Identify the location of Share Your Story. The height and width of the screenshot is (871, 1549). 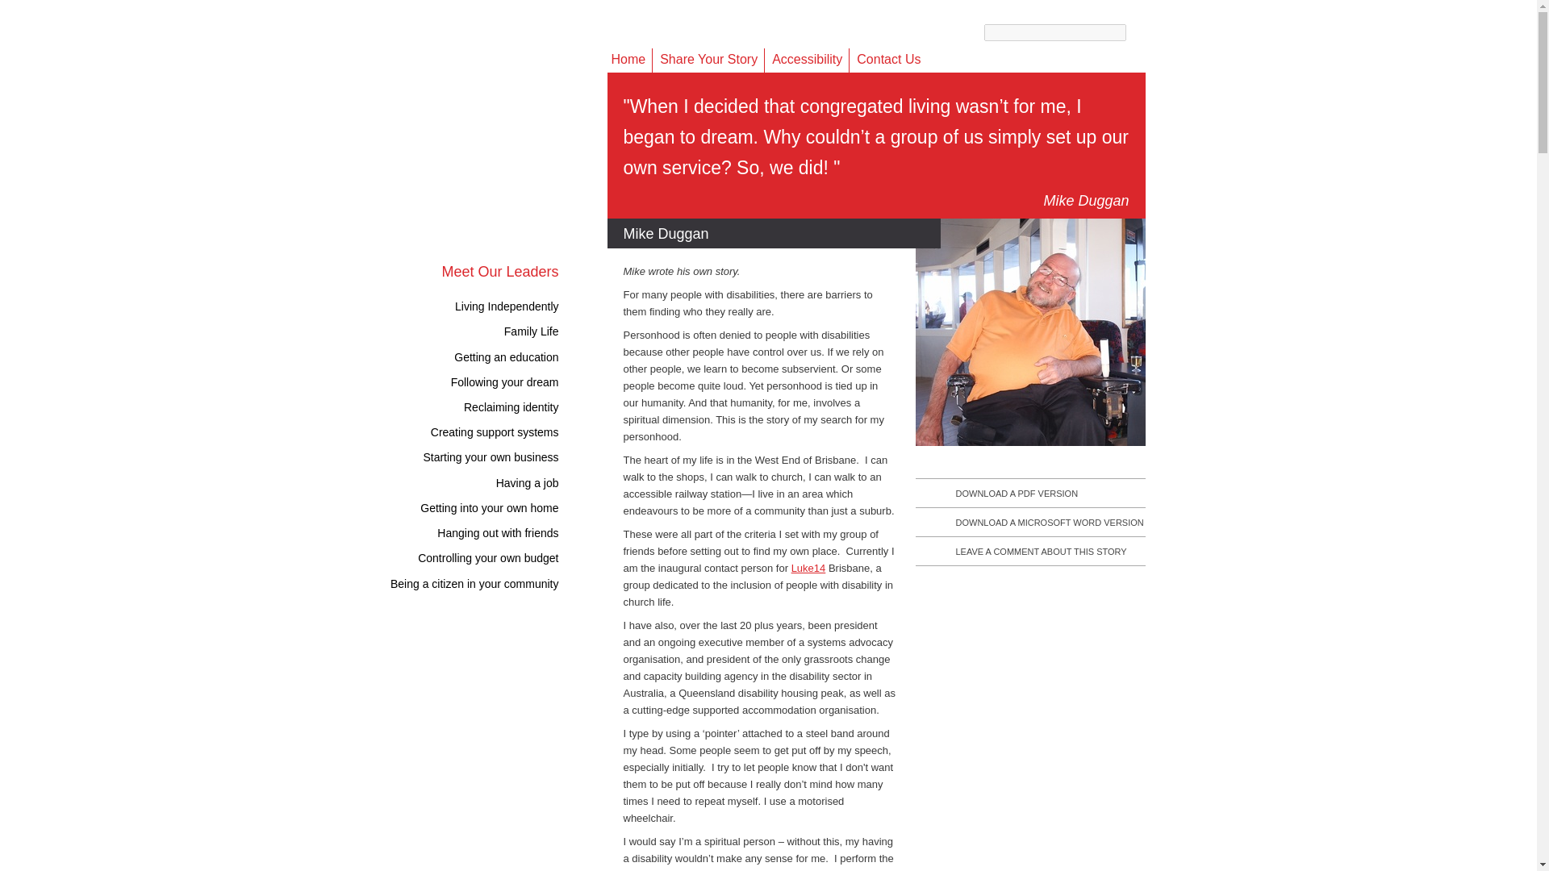
(708, 60).